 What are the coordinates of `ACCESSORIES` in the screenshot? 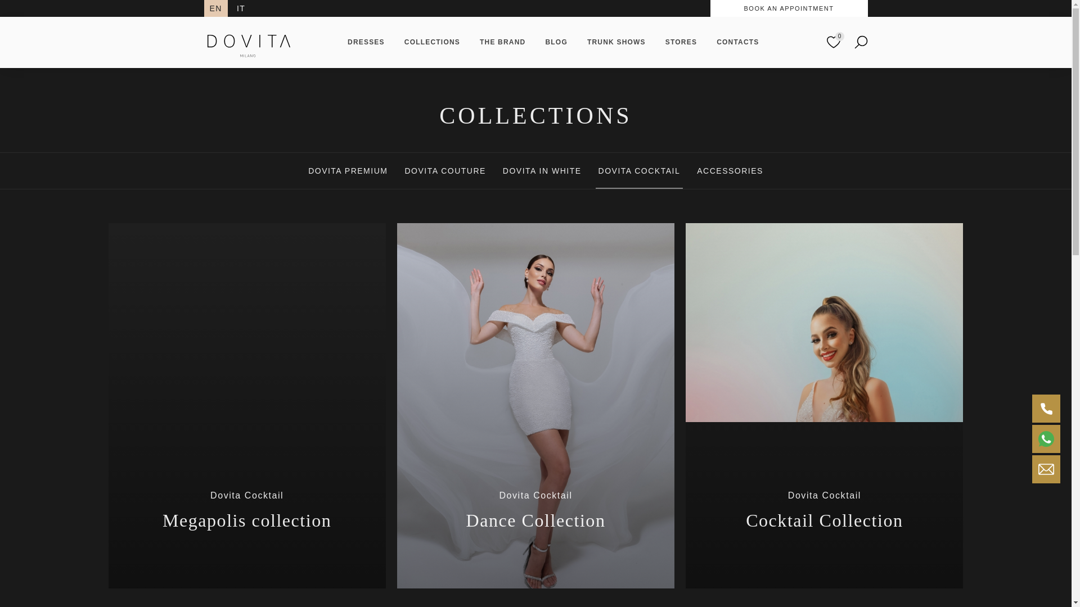 It's located at (730, 171).